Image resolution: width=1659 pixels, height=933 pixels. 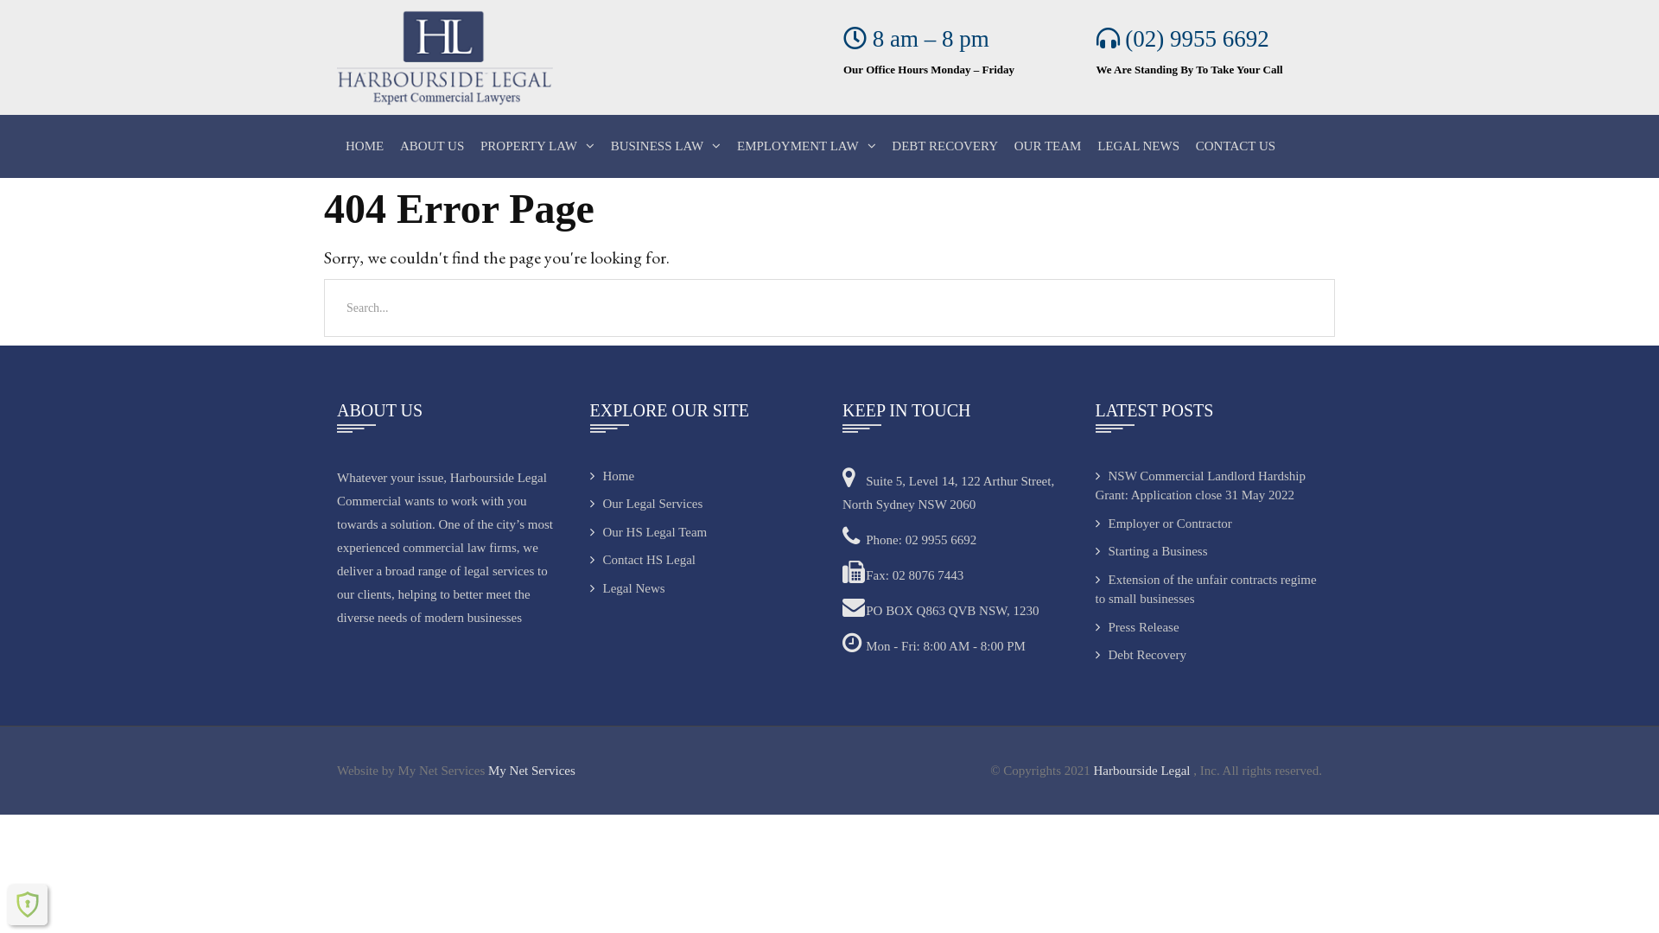 I want to click on ABOUT US, so click(x=432, y=147).